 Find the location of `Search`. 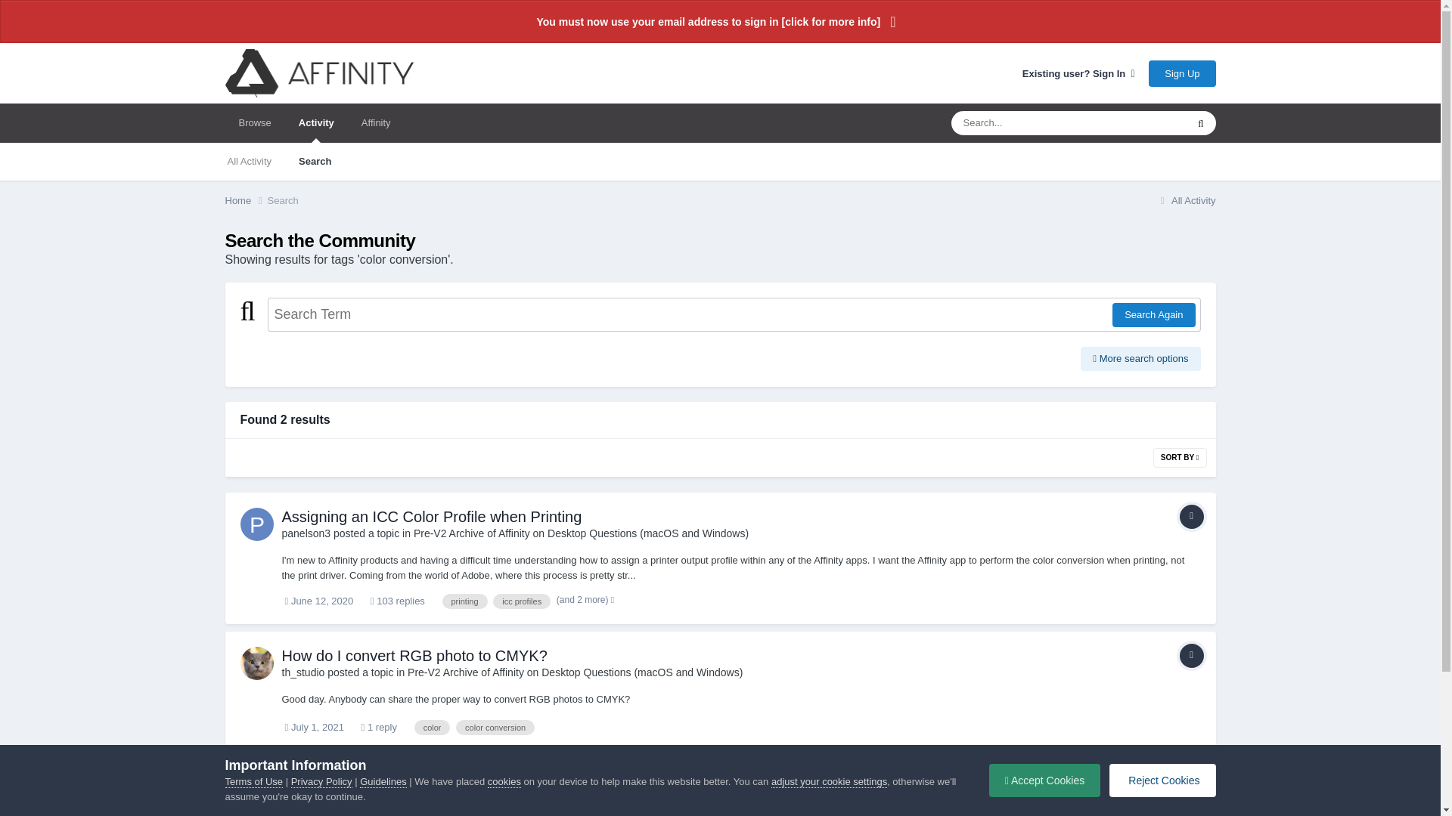

Search is located at coordinates (283, 201).